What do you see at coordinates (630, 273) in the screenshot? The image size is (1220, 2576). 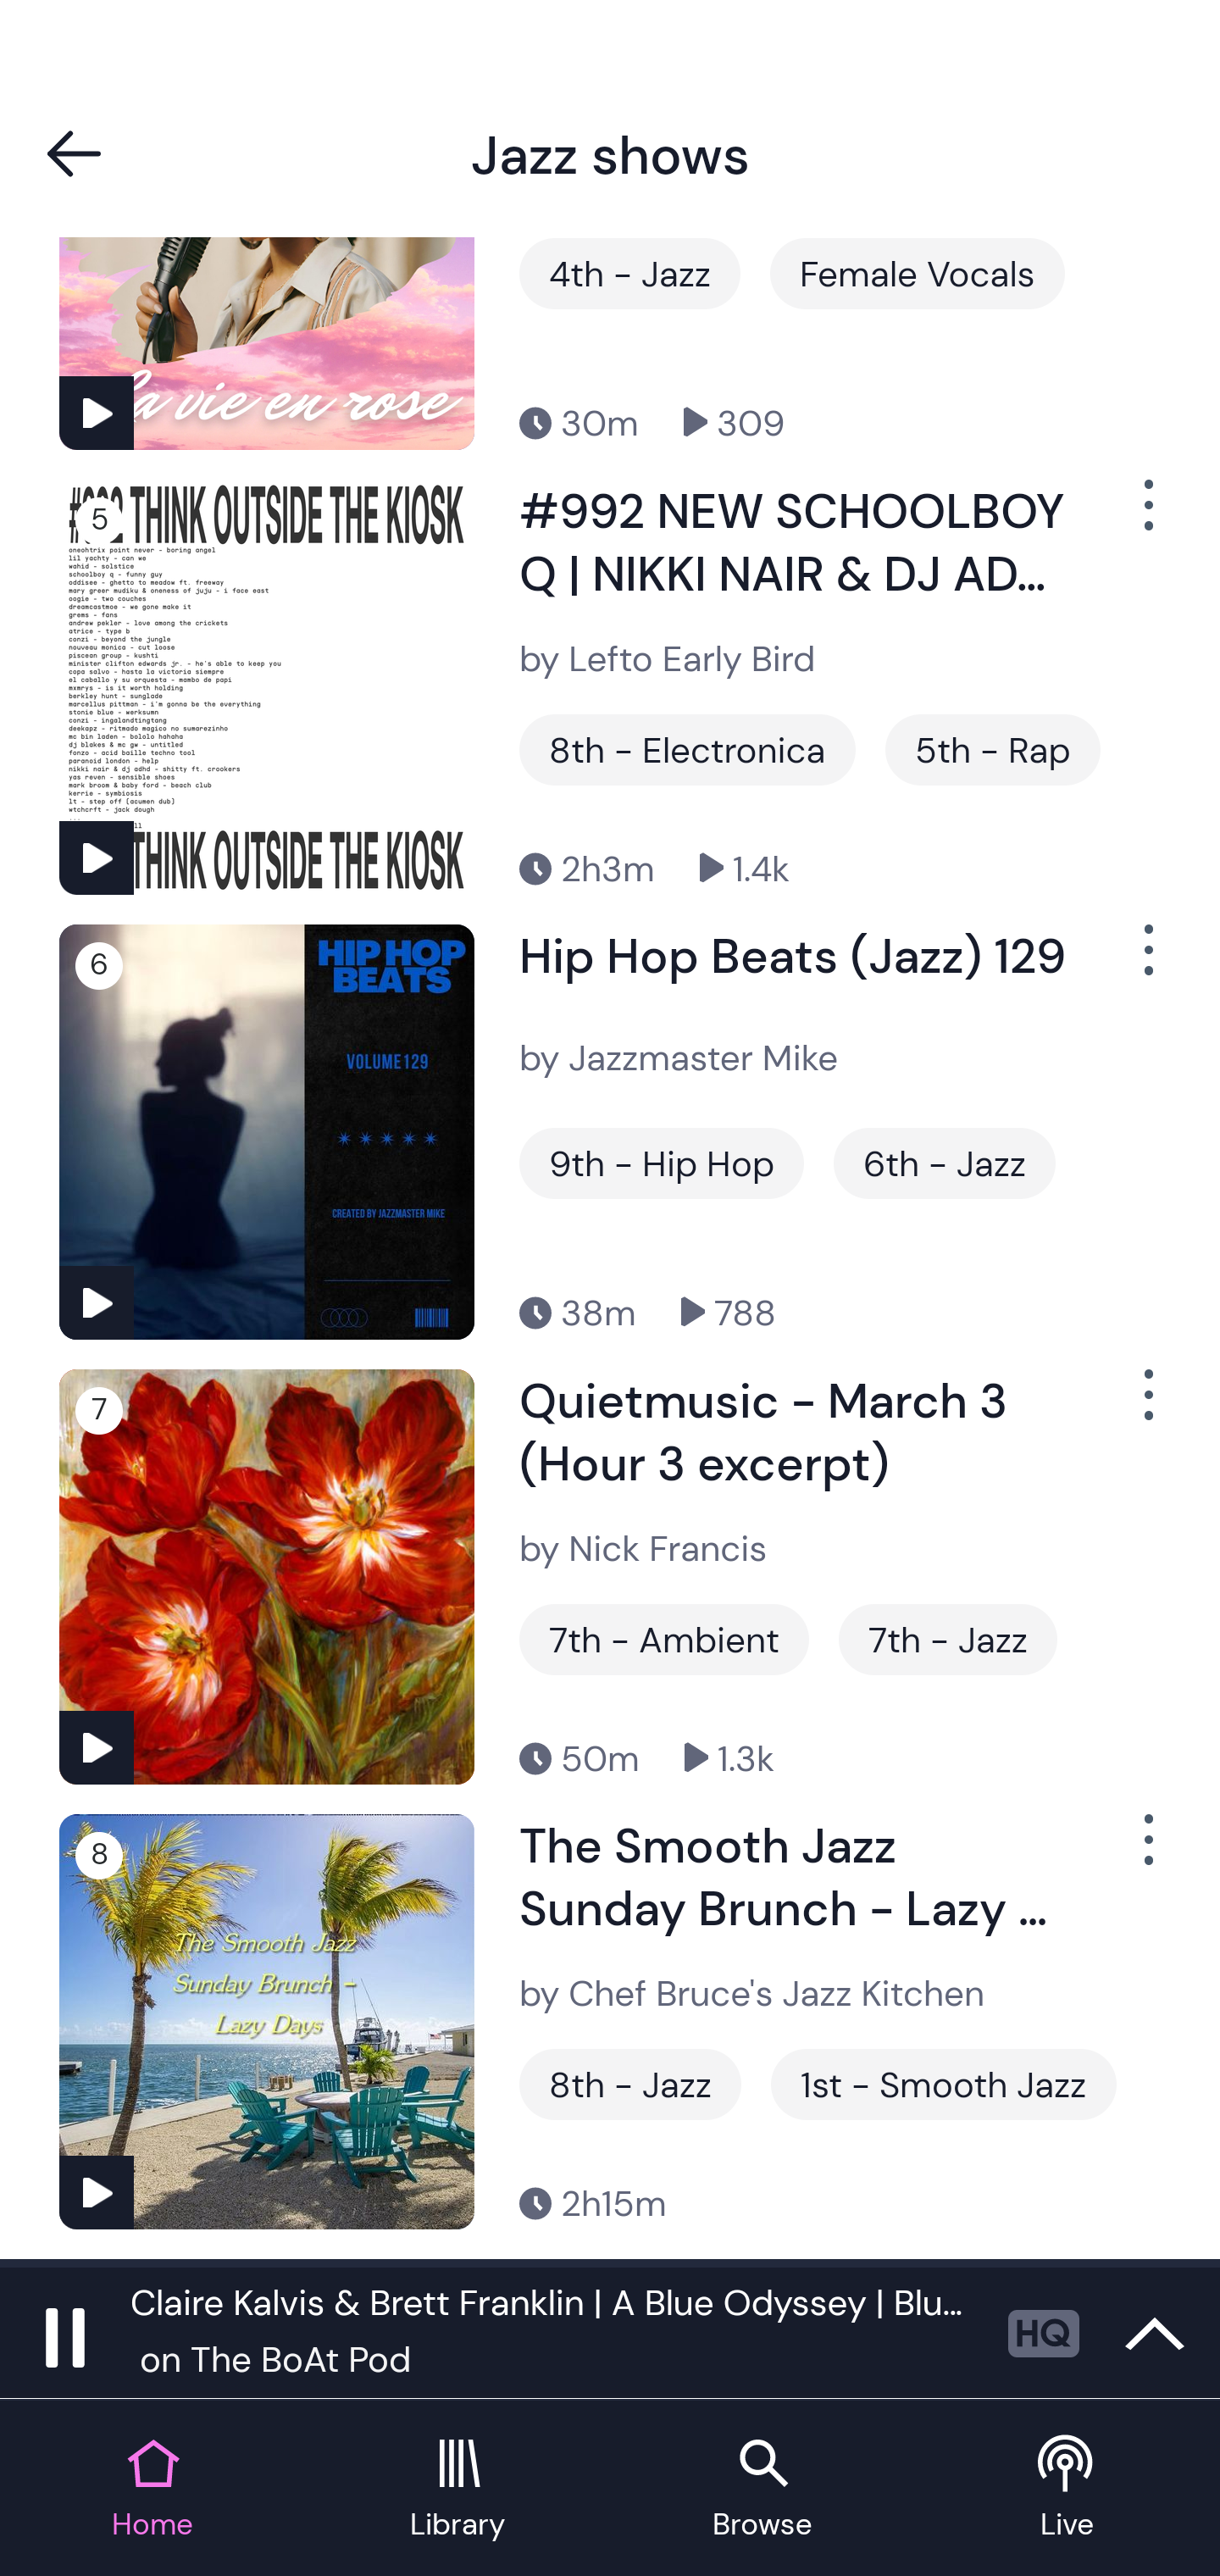 I see `4th - Jazz` at bounding box center [630, 273].